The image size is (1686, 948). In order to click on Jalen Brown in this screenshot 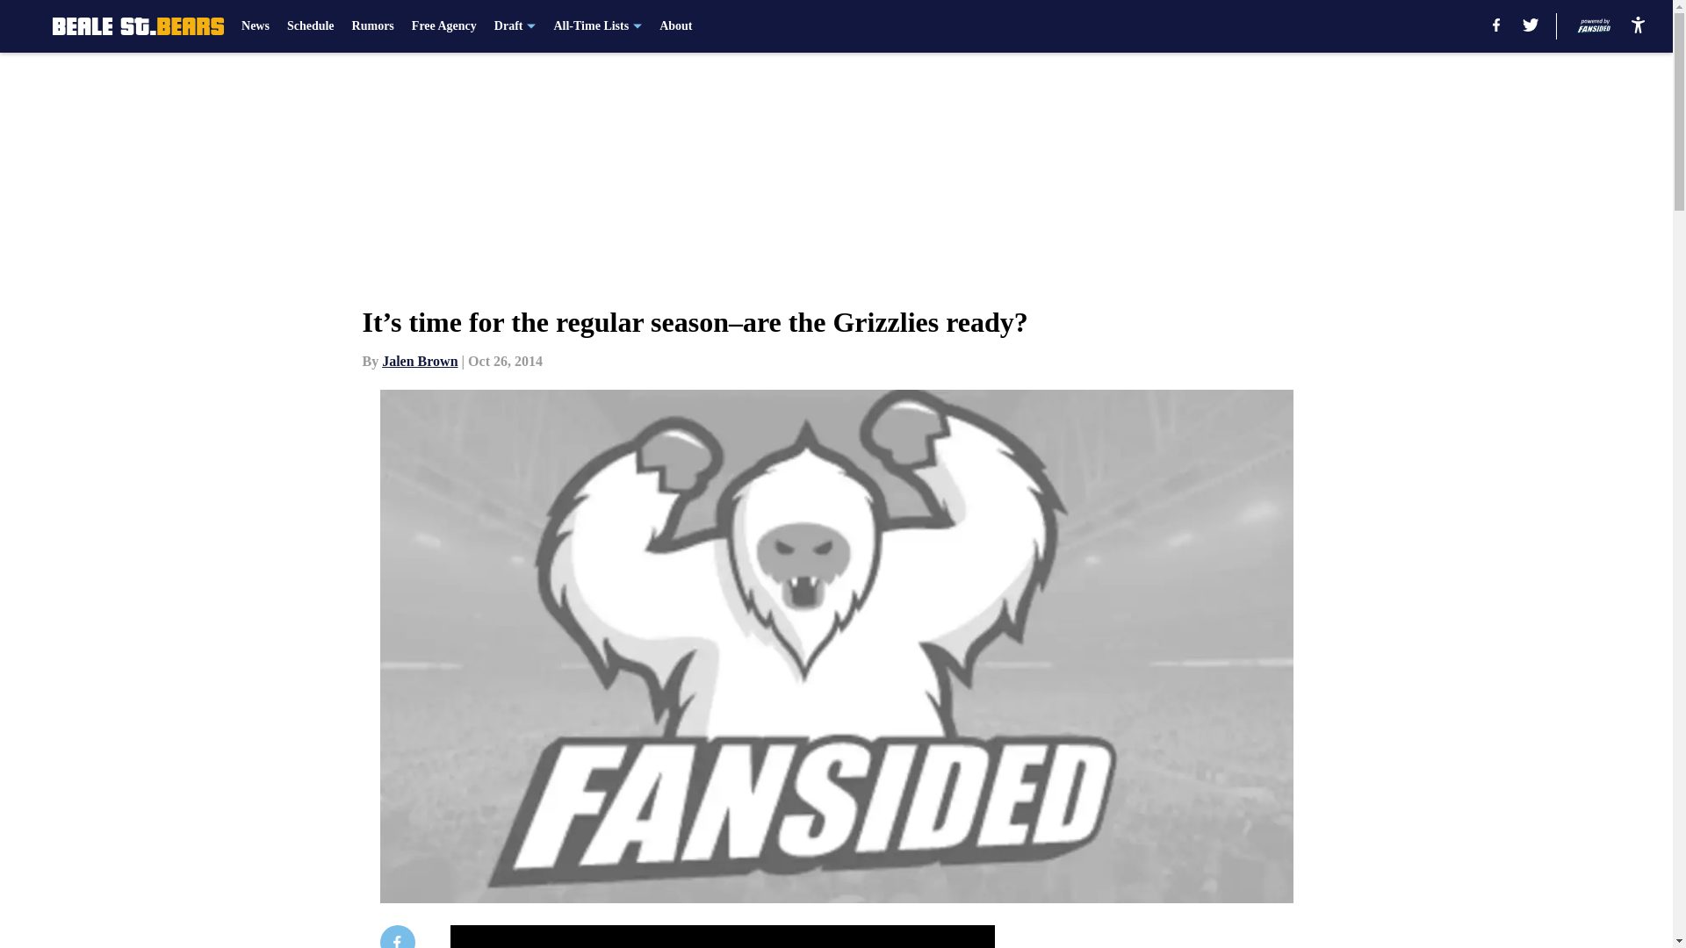, I will do `click(420, 361)`.